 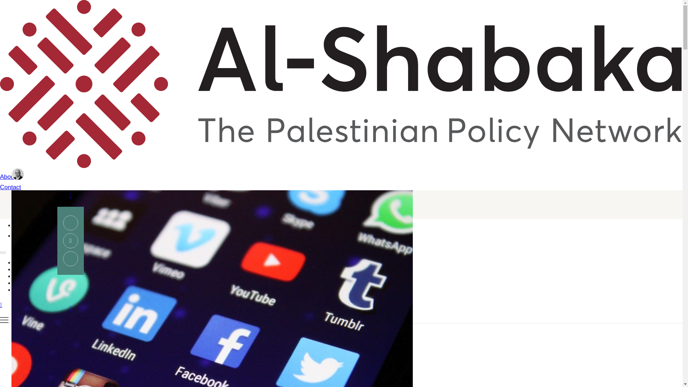 I want to click on About, so click(x=247, y=177).